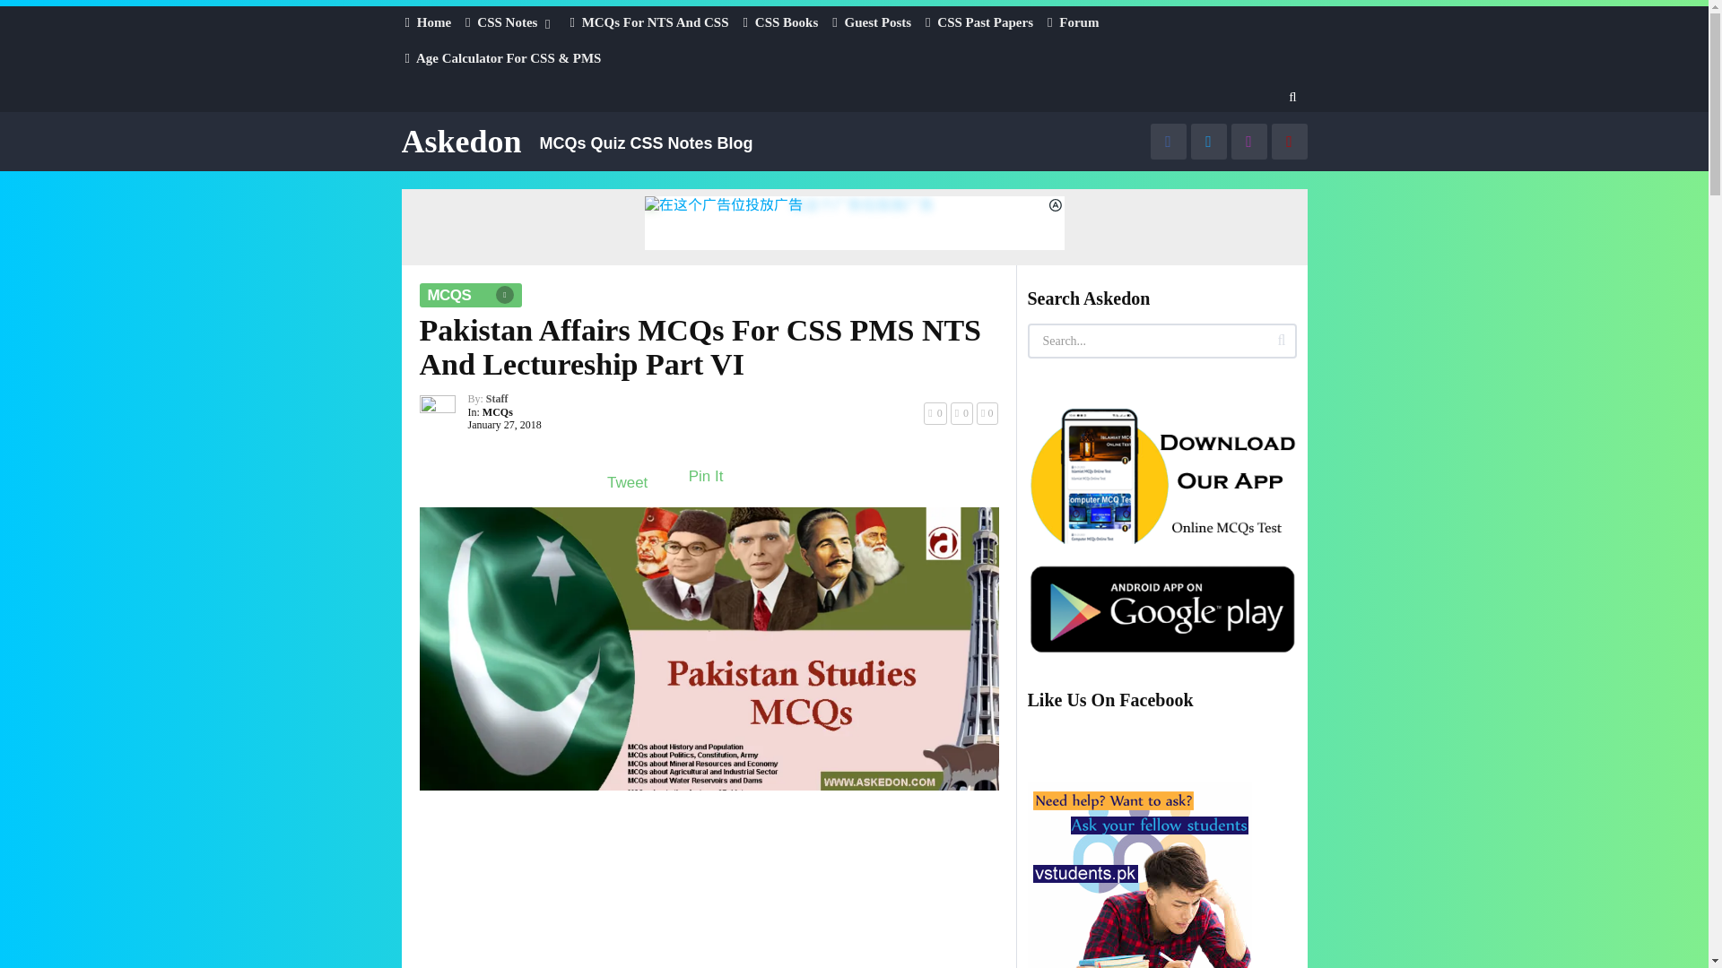  Describe the element at coordinates (497, 411) in the screenshot. I see `MCQs` at that location.